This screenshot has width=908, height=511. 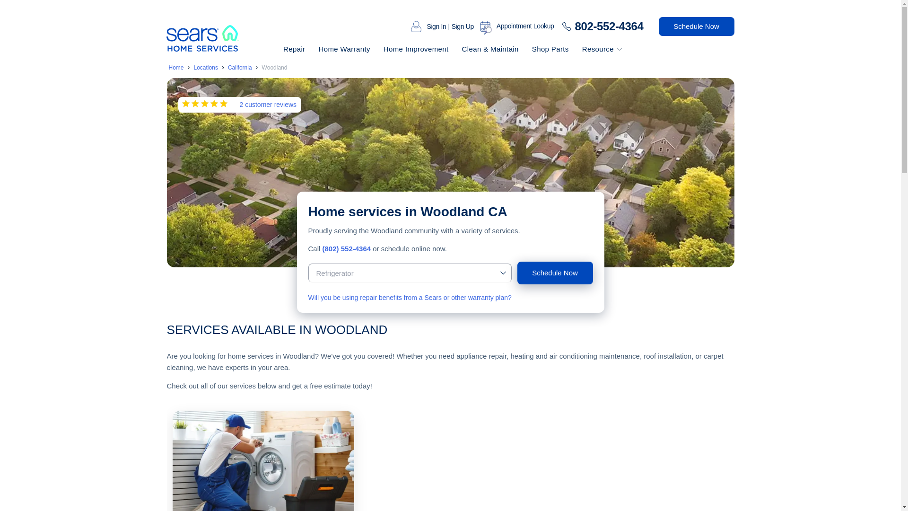 I want to click on Schedule Now, so click(x=696, y=26).